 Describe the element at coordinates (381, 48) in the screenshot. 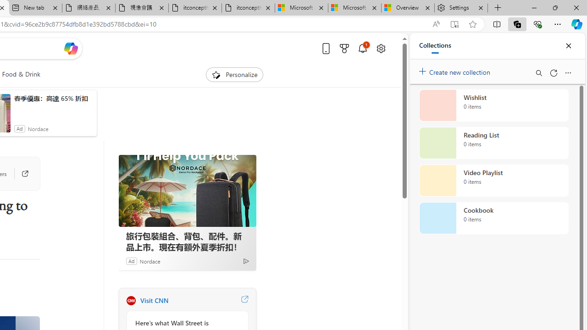

I see `Open settings` at that location.